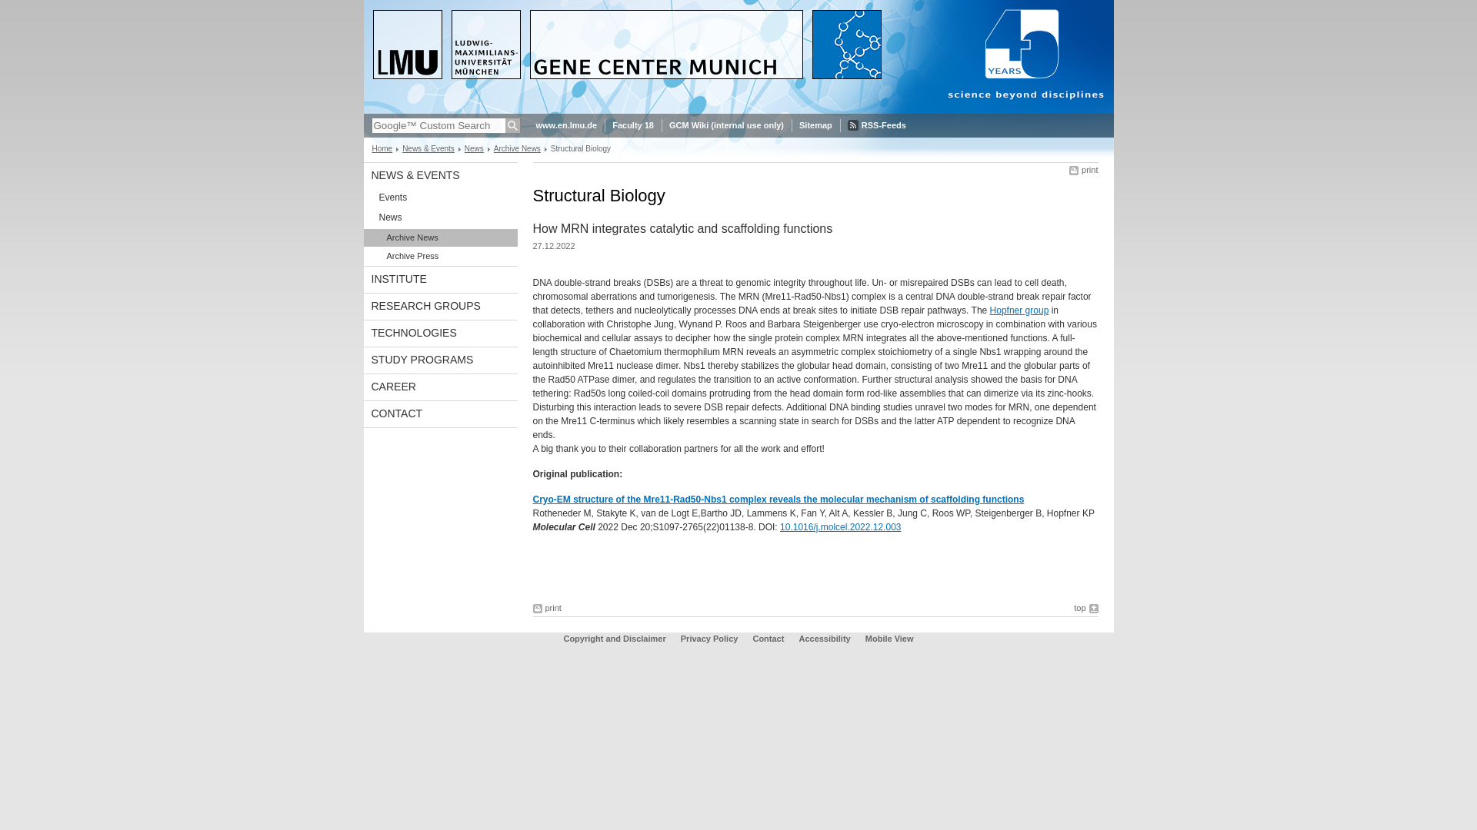  Describe the element at coordinates (474, 148) in the screenshot. I see `News` at that location.